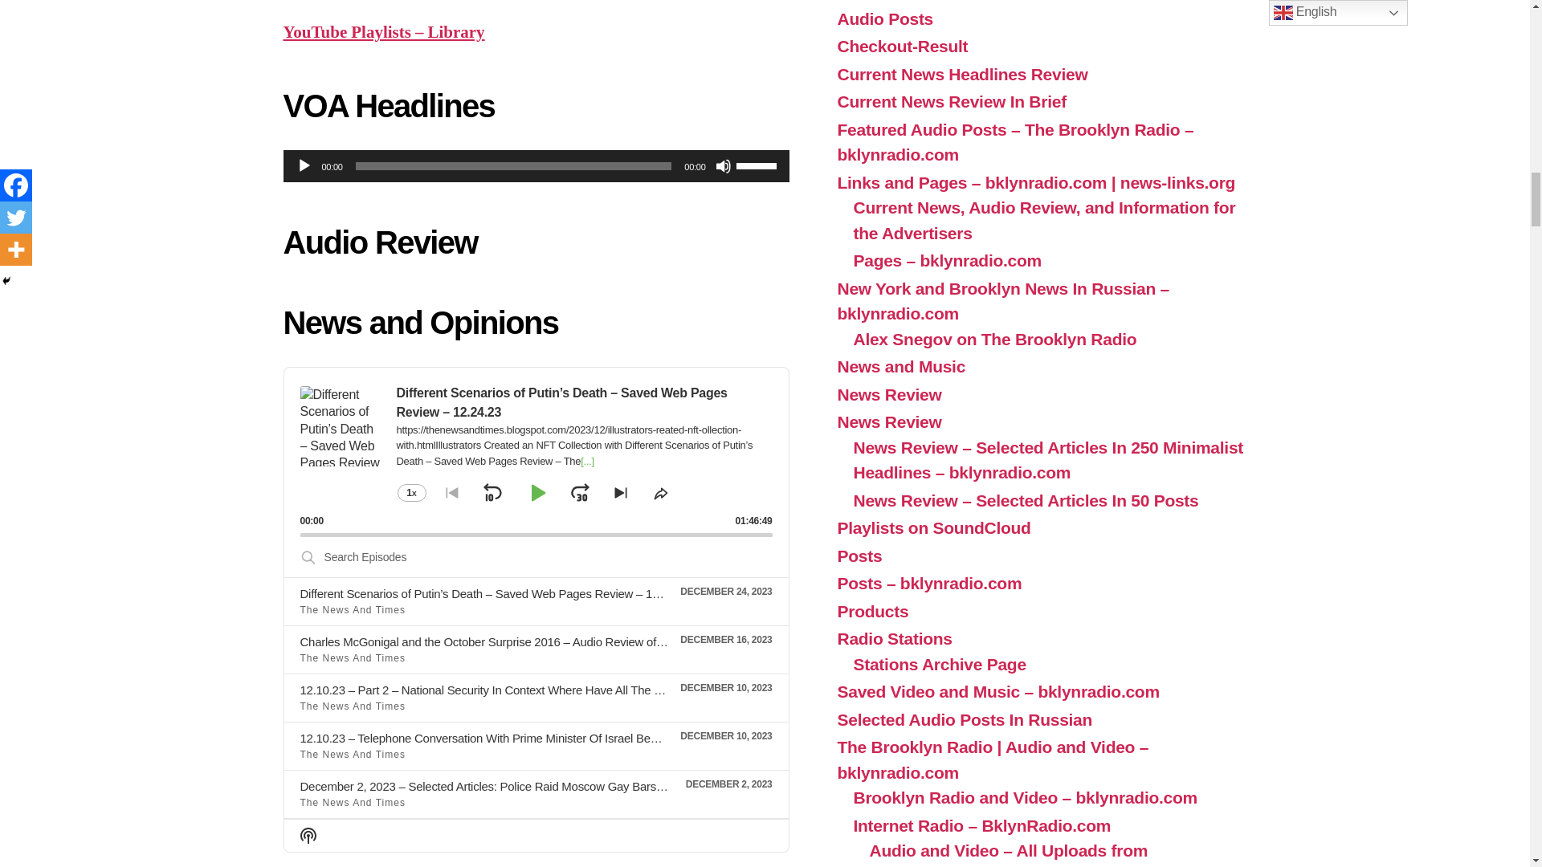 The image size is (1542, 867). I want to click on Mute, so click(723, 165).